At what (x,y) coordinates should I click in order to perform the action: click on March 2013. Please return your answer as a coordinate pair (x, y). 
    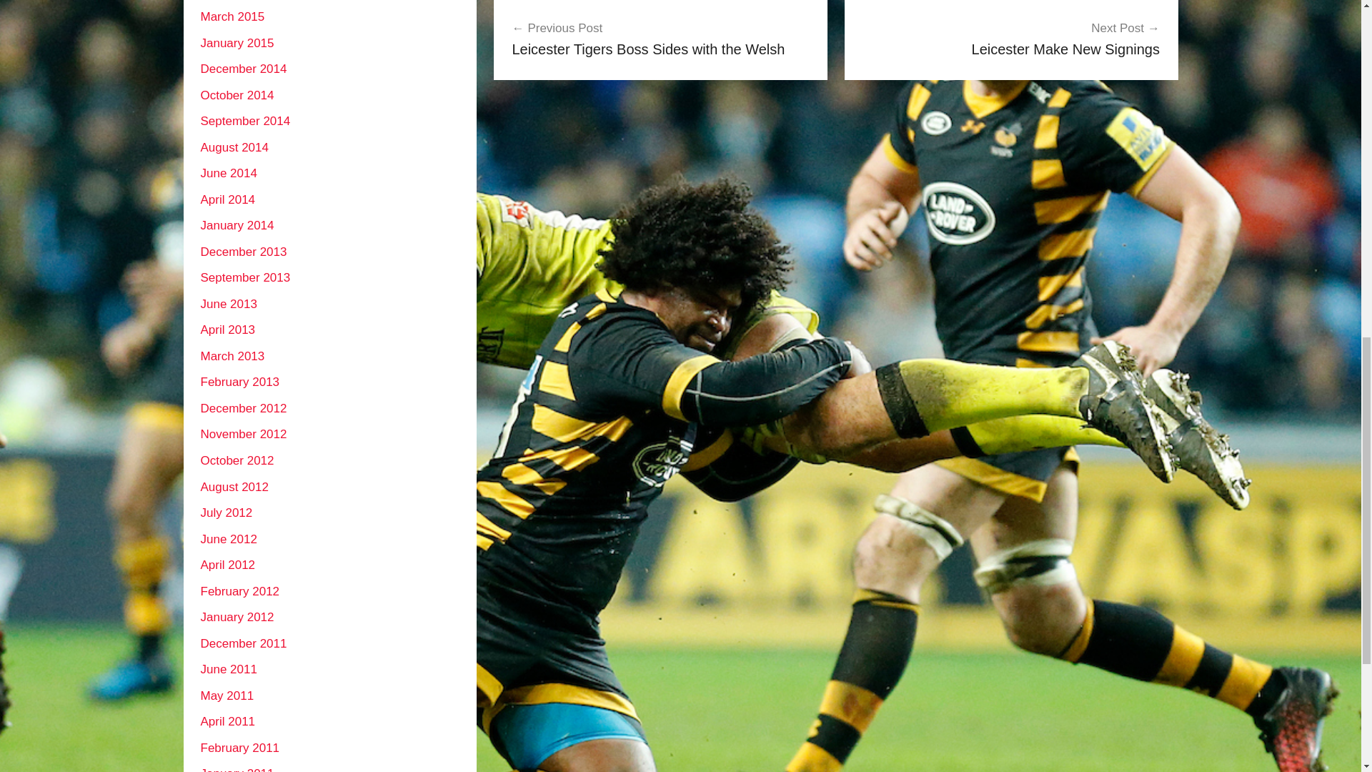
    Looking at the image, I should click on (237, 42).